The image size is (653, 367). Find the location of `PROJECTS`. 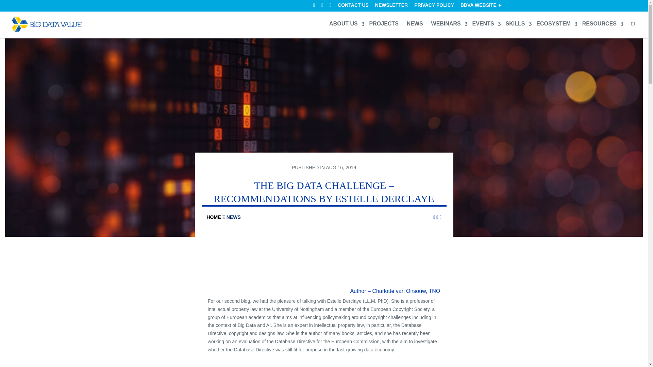

PROJECTS is located at coordinates (384, 26).